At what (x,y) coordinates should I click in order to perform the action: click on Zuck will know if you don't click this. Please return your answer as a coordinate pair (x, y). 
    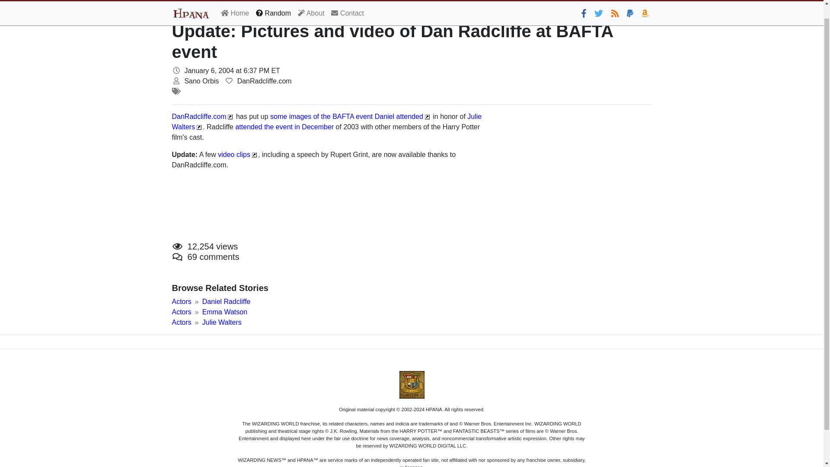
    Looking at the image, I should click on (584, 3).